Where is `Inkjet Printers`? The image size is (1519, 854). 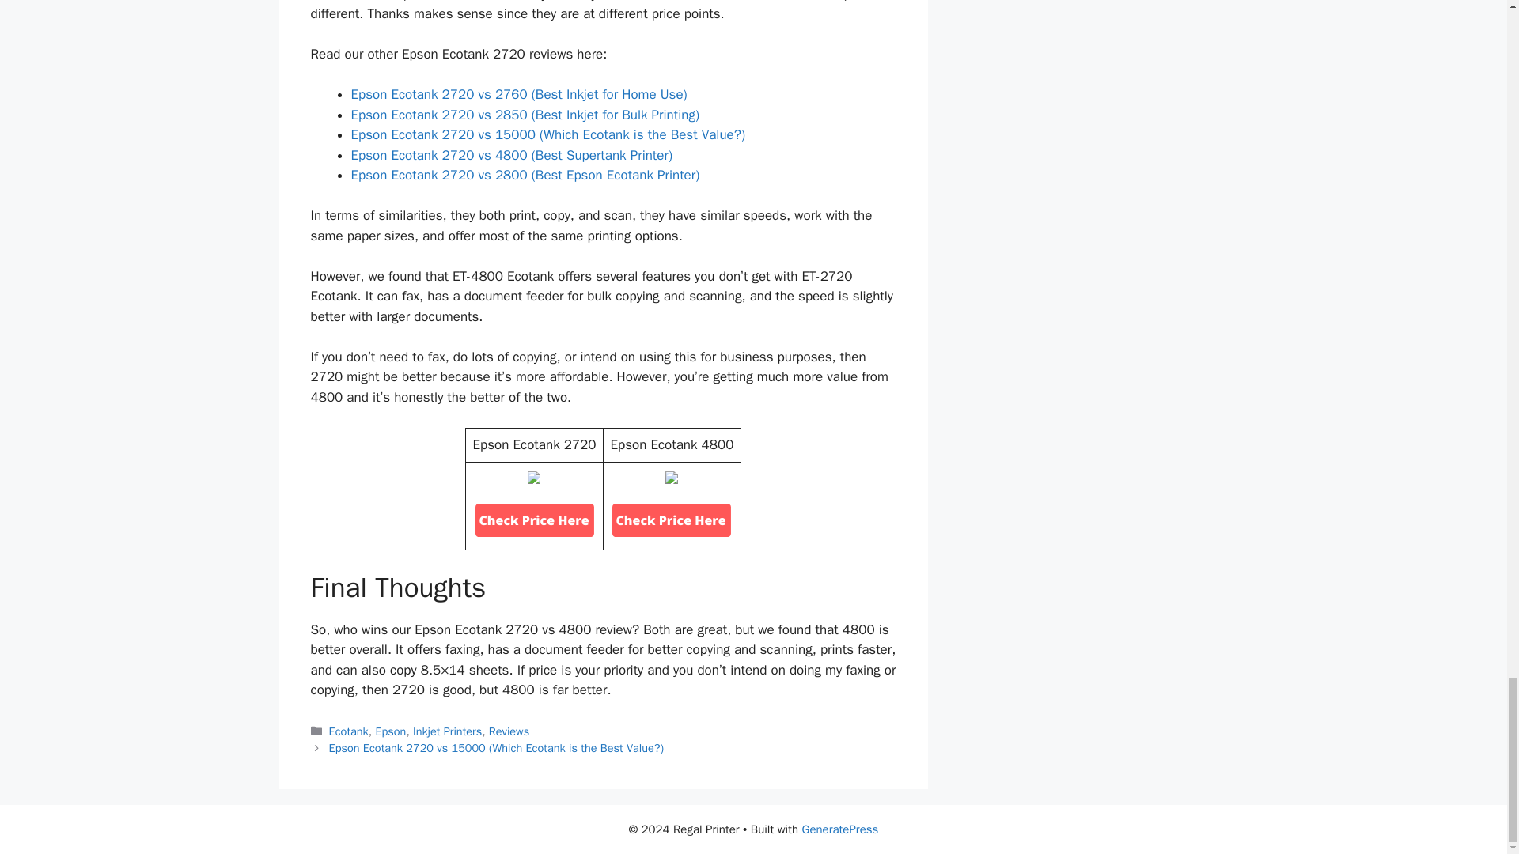
Inkjet Printers is located at coordinates (447, 731).